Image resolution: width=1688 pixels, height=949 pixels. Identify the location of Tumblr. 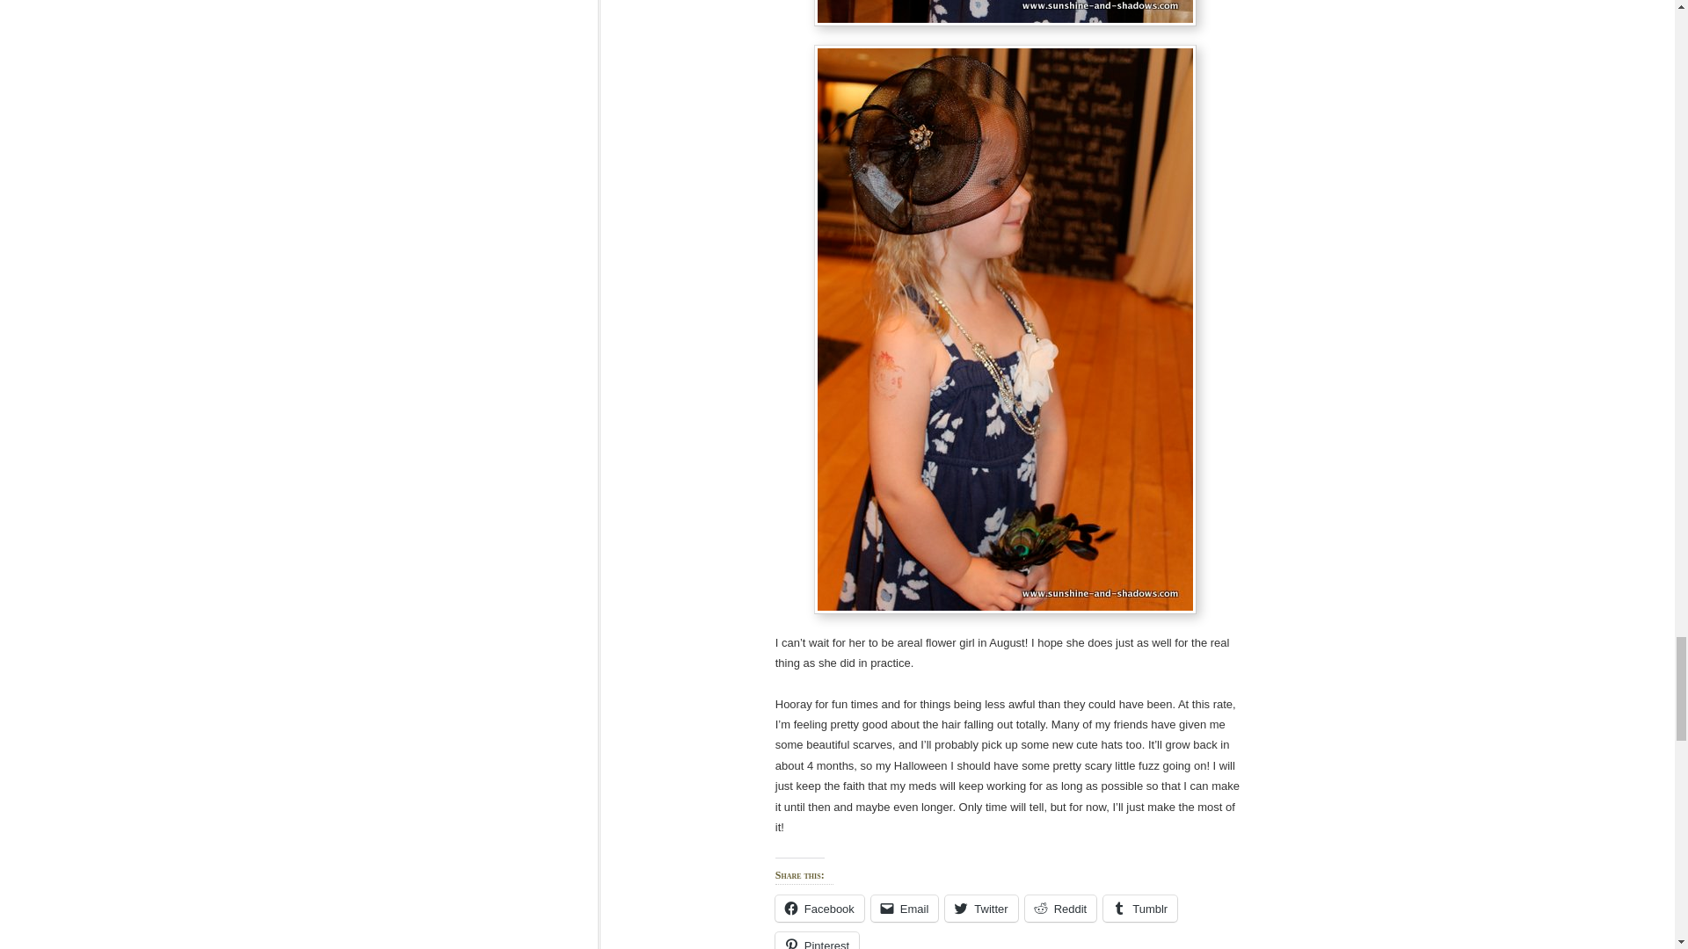
(1139, 909).